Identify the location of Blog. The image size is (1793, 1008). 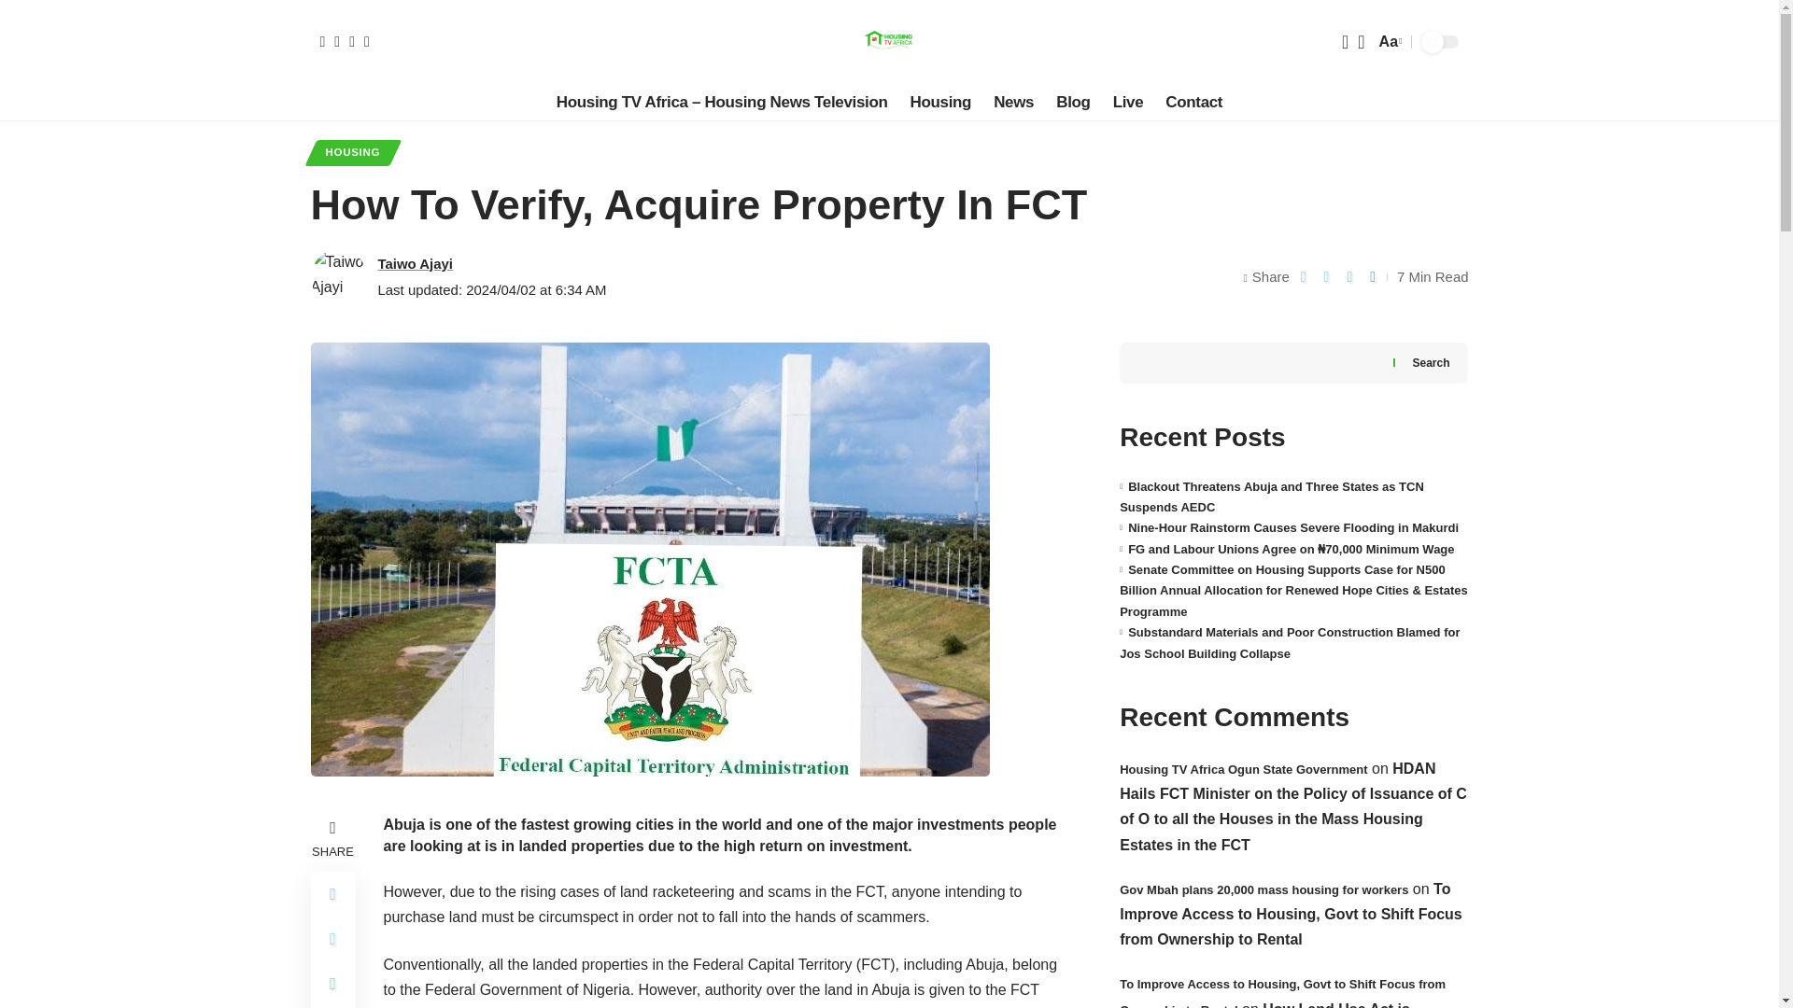
(1072, 102).